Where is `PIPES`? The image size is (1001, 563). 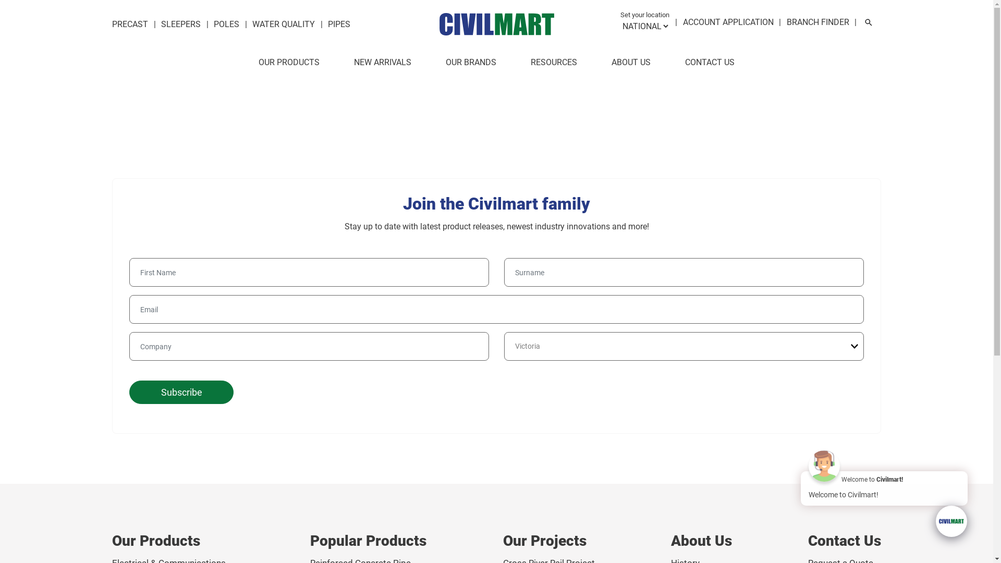
PIPES is located at coordinates (339, 24).